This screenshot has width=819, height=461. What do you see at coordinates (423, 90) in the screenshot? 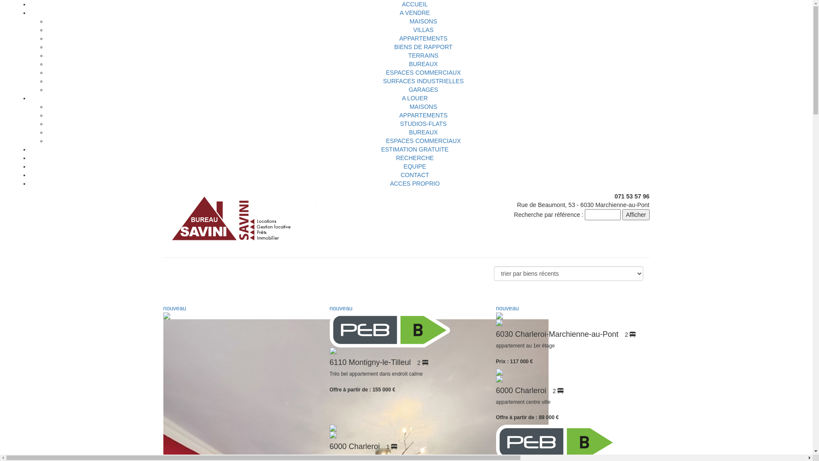
I see `GARAGES` at bounding box center [423, 90].